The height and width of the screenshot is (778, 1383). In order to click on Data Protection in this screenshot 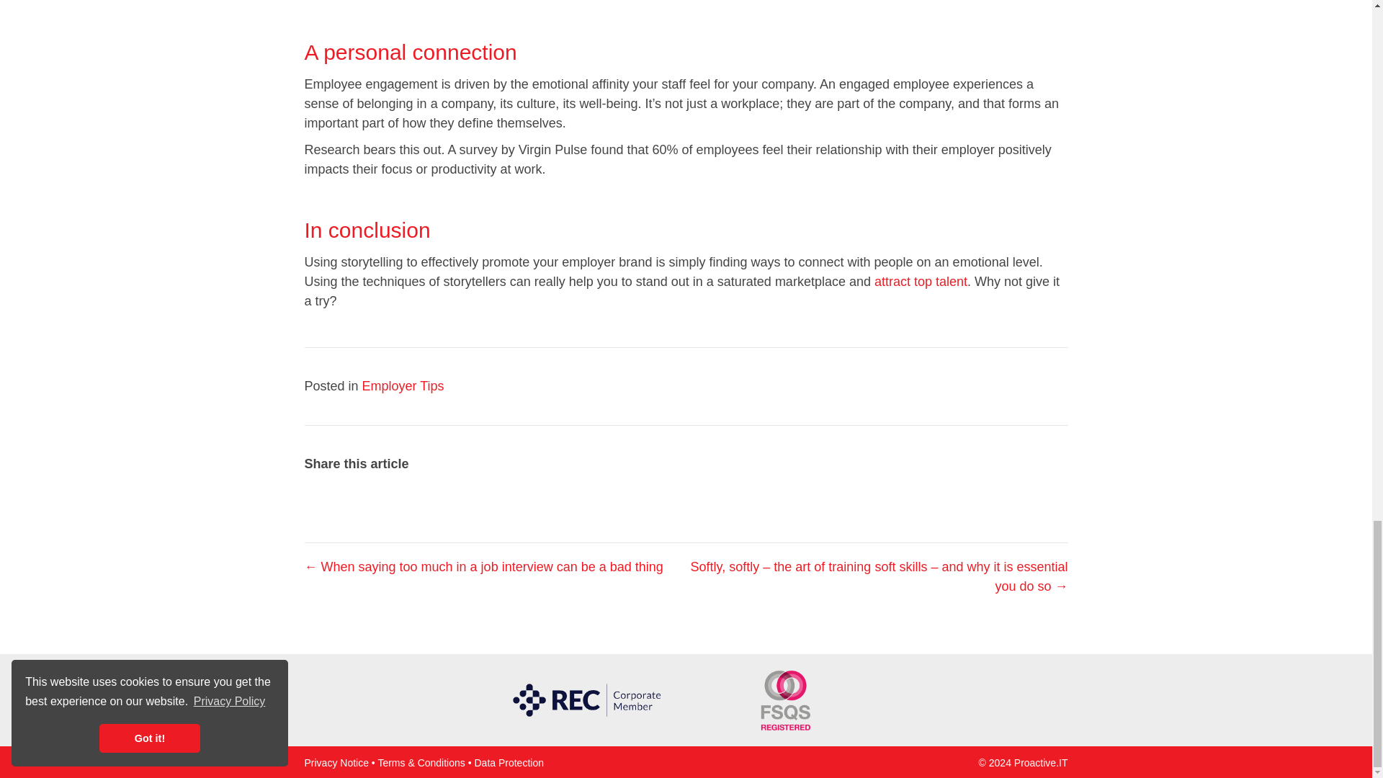, I will do `click(509, 762)`.